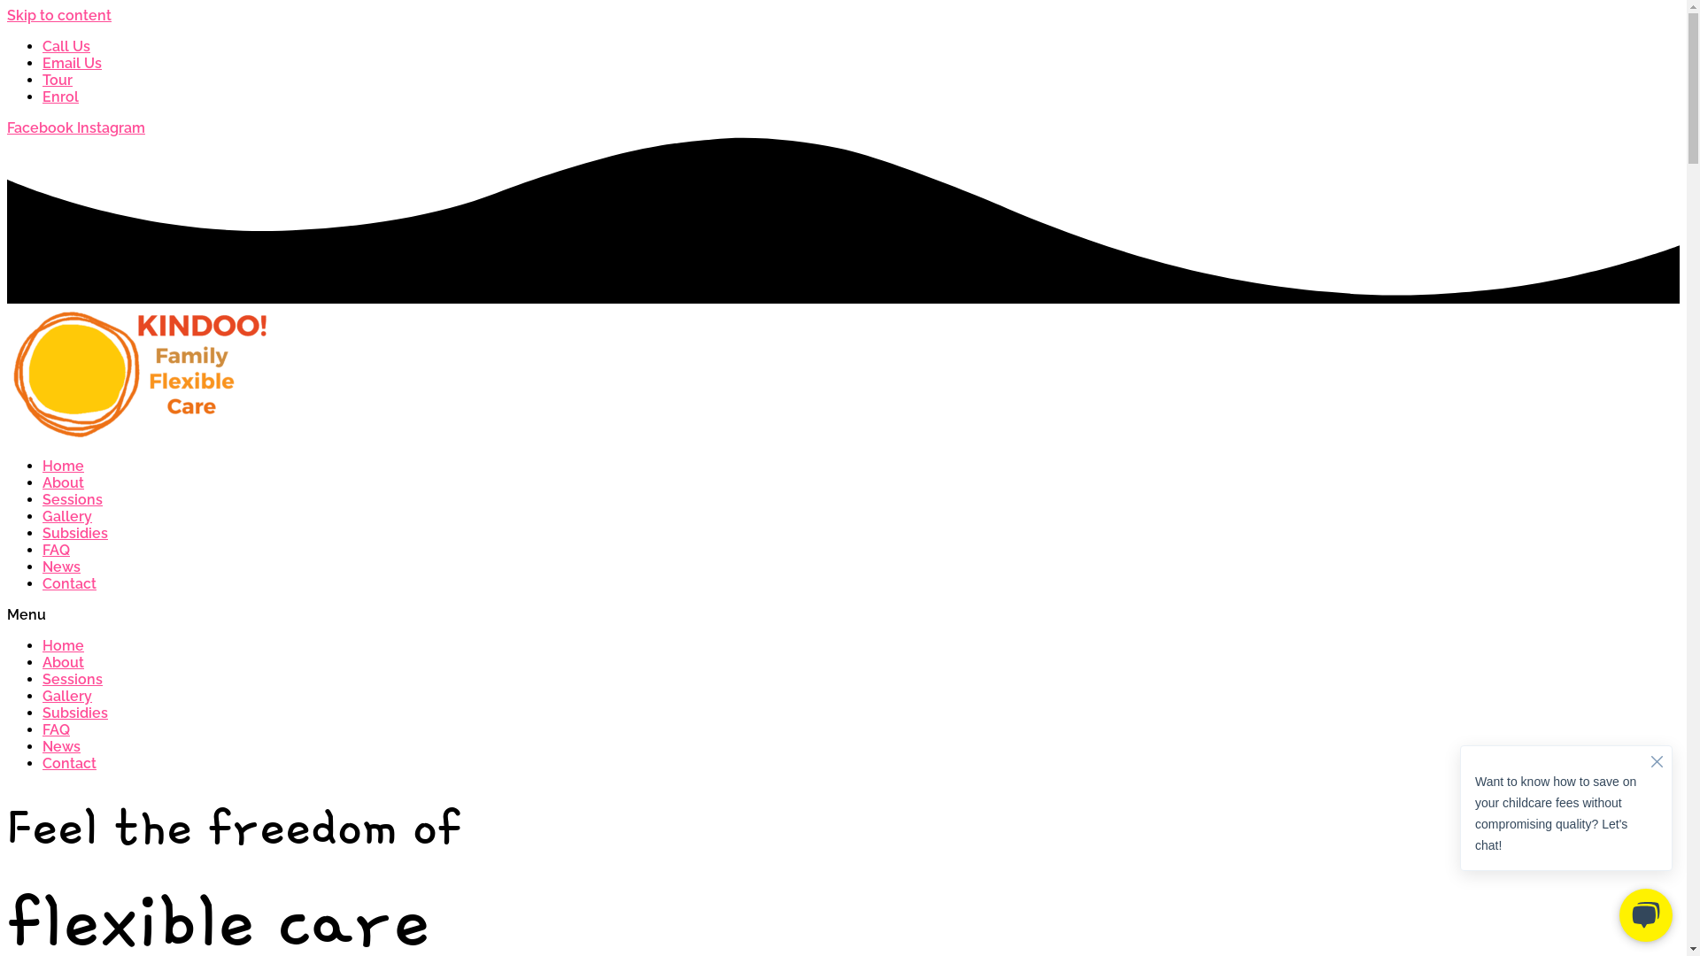  What do you see at coordinates (58, 80) in the screenshot?
I see `Tour` at bounding box center [58, 80].